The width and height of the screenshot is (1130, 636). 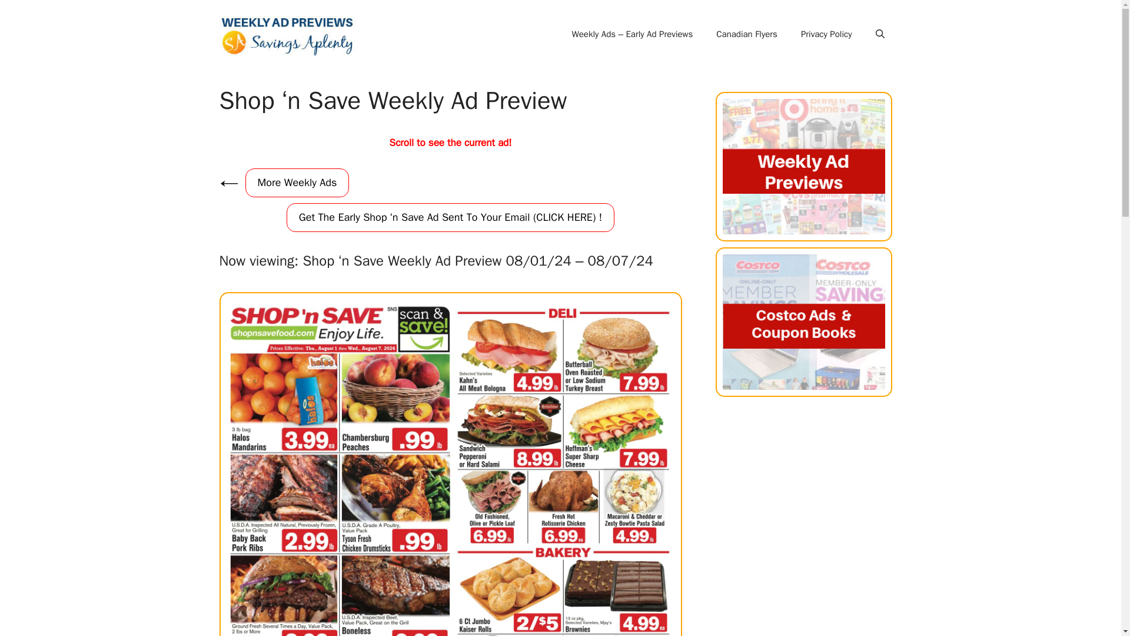 What do you see at coordinates (297, 183) in the screenshot?
I see `More Weekly Ads` at bounding box center [297, 183].